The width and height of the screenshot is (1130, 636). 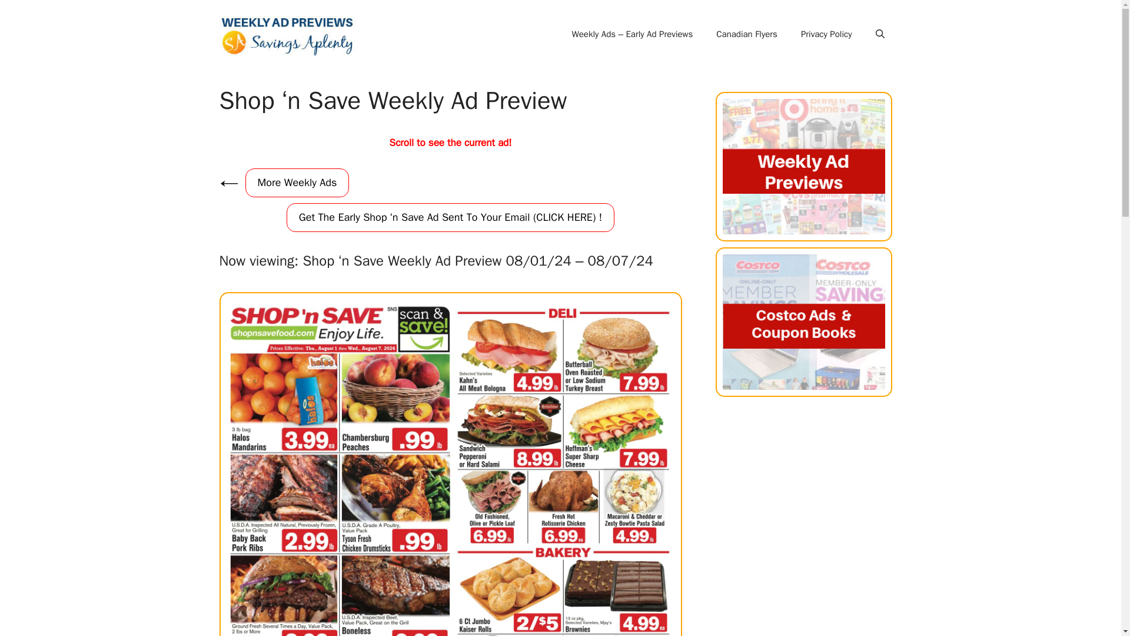 What do you see at coordinates (297, 183) in the screenshot?
I see `More Weekly Ads` at bounding box center [297, 183].